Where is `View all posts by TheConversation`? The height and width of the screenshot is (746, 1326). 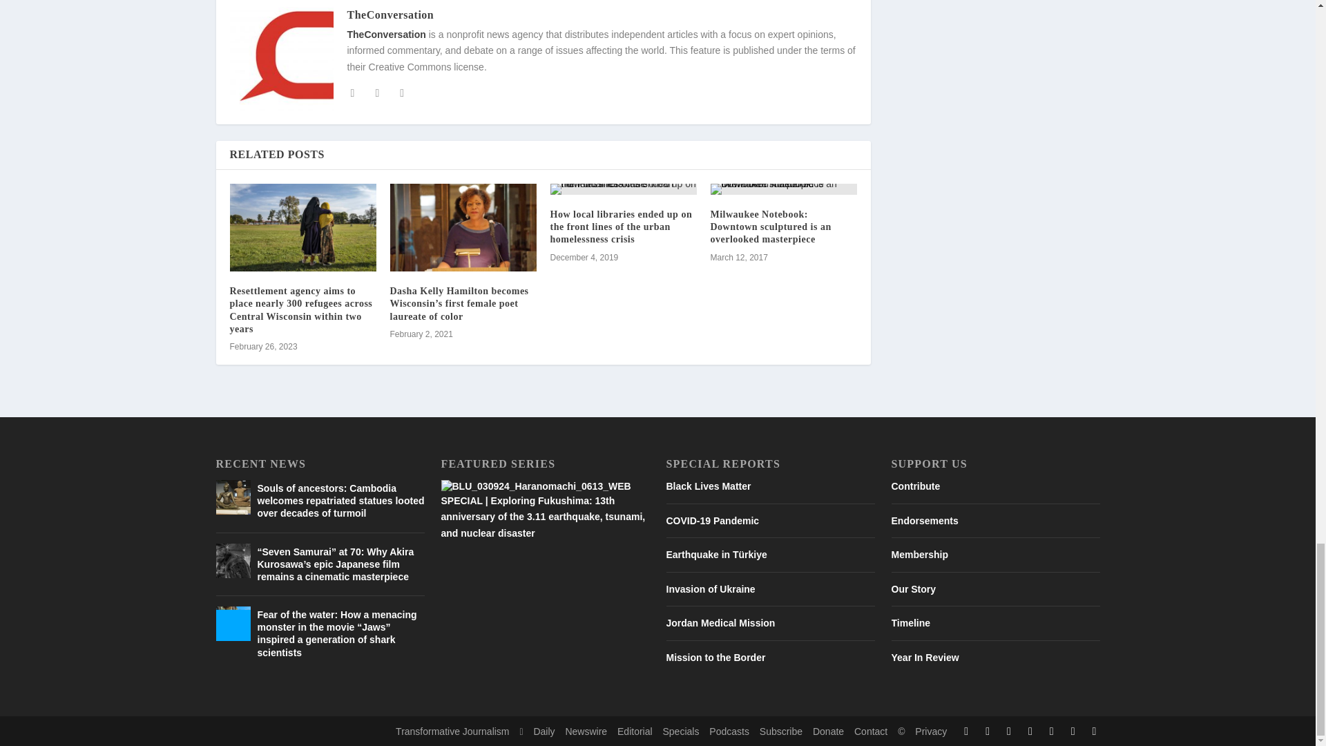 View all posts by TheConversation is located at coordinates (390, 15).